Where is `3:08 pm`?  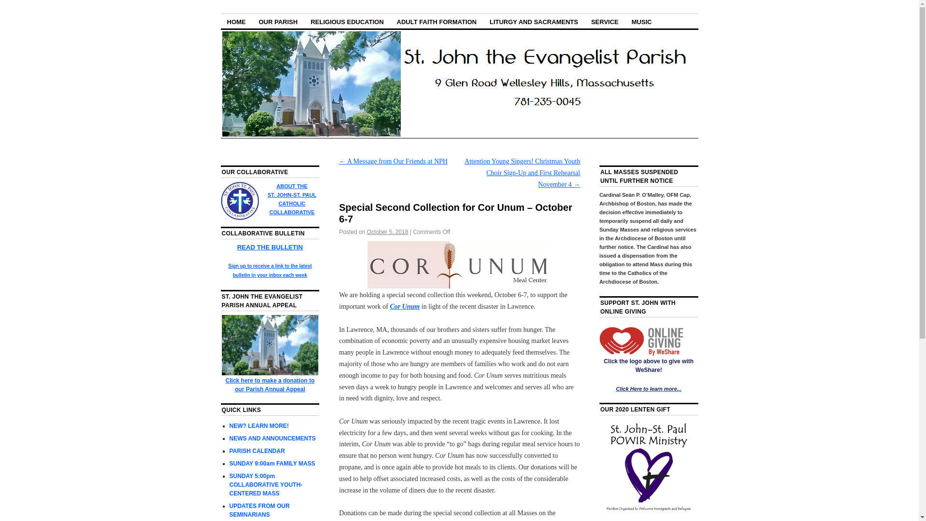
3:08 pm is located at coordinates (387, 232).